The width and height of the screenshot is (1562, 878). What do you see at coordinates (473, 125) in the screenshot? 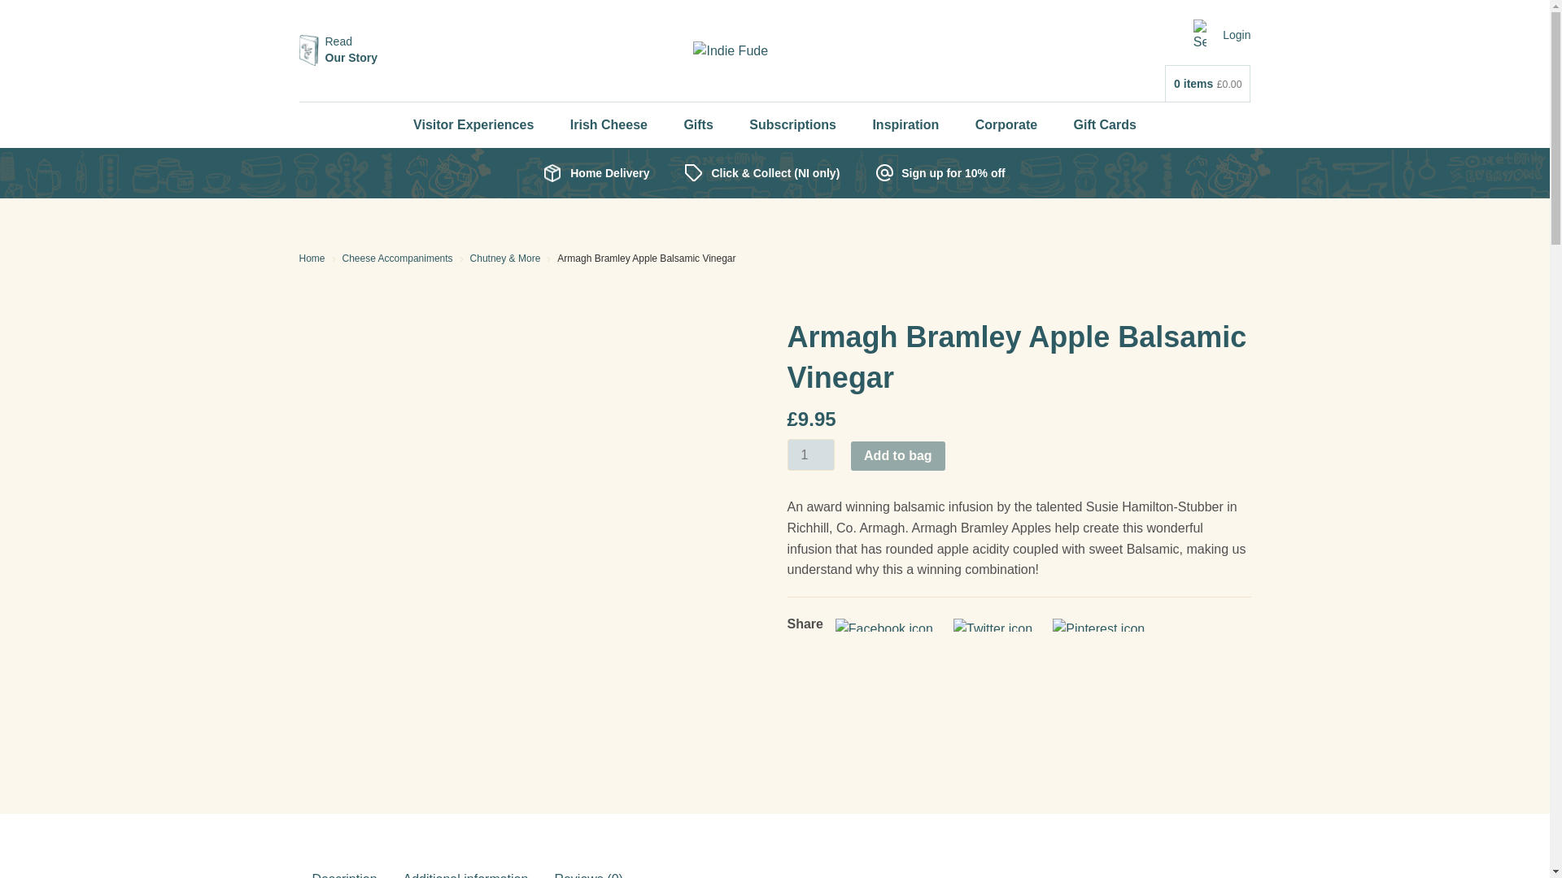
I see `Gift Cards` at bounding box center [473, 125].